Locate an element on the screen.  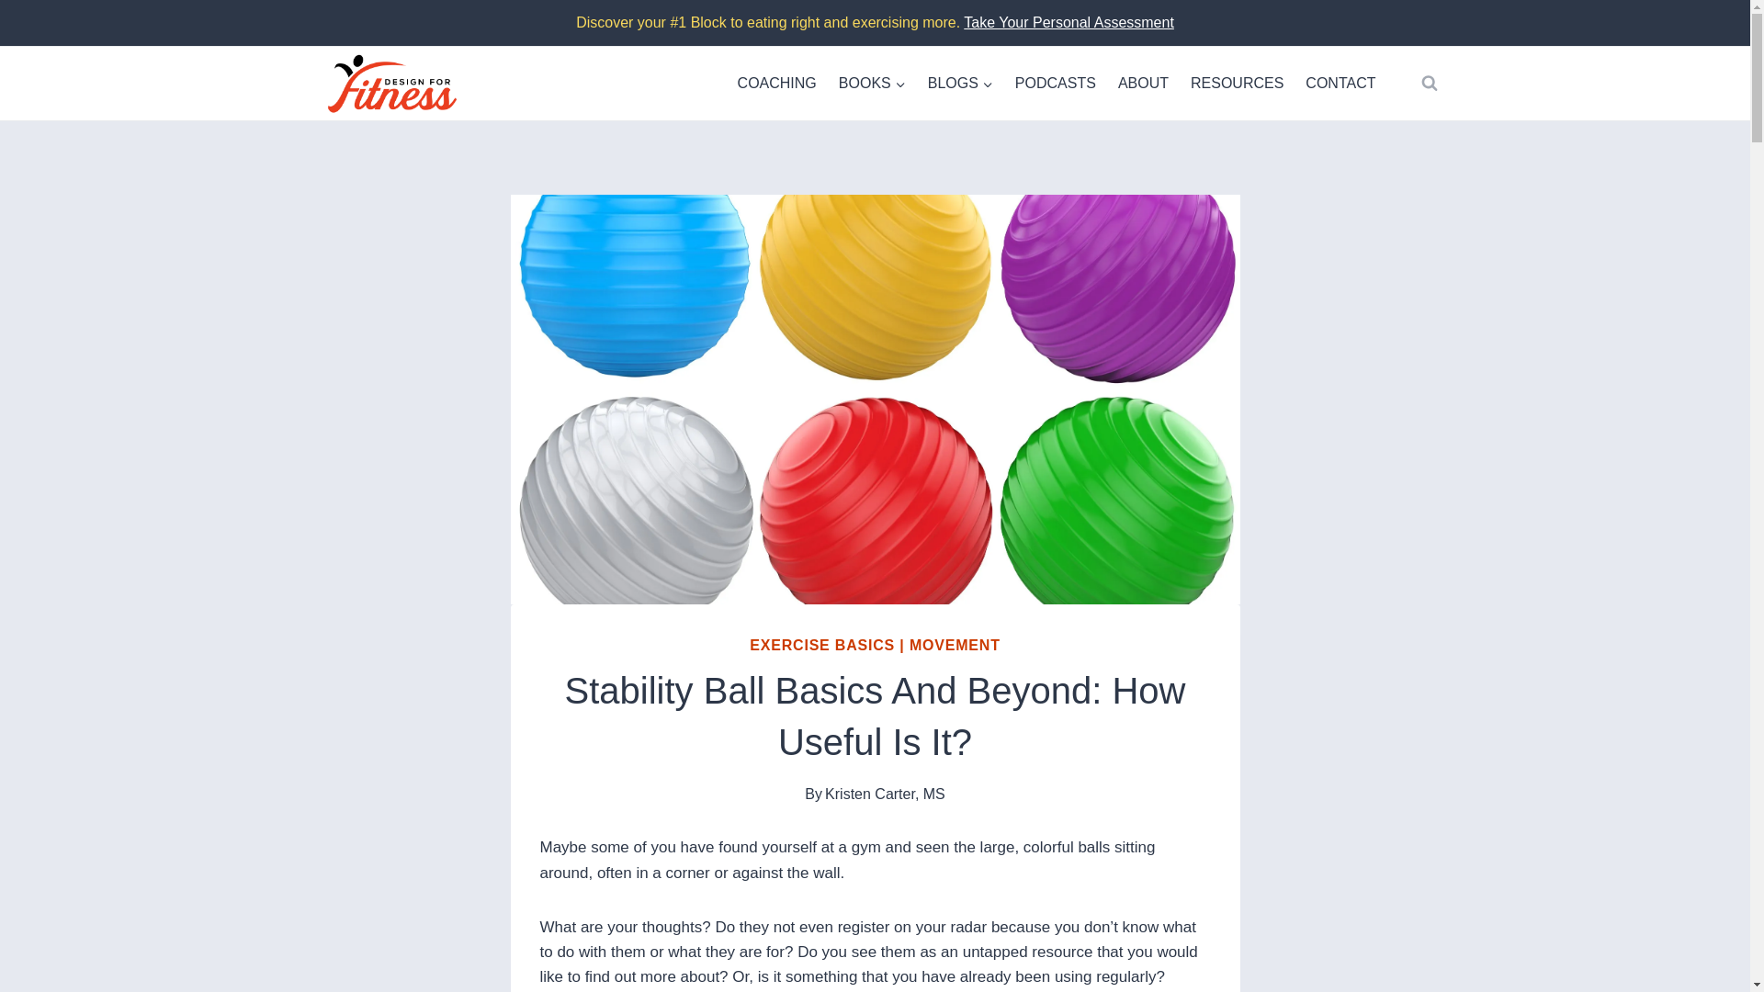
BLOGS is located at coordinates (960, 83).